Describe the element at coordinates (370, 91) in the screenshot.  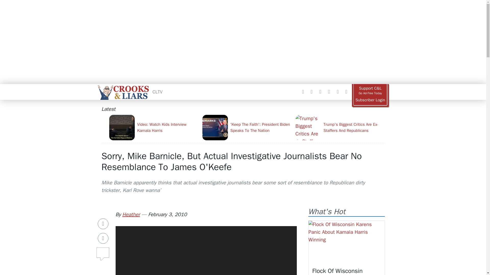
I see `Go ad free today!` at that location.